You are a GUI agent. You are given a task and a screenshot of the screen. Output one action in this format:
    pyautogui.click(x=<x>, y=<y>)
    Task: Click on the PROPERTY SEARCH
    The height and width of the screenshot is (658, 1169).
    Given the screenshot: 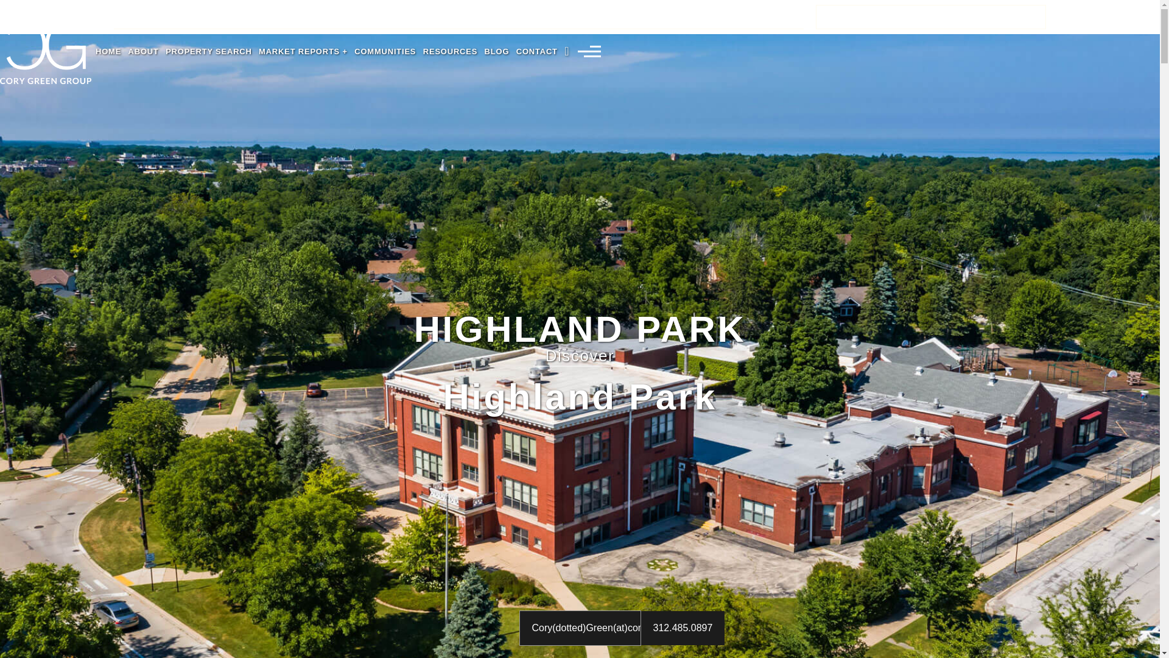 What is the action you would take?
    pyautogui.click(x=208, y=55)
    